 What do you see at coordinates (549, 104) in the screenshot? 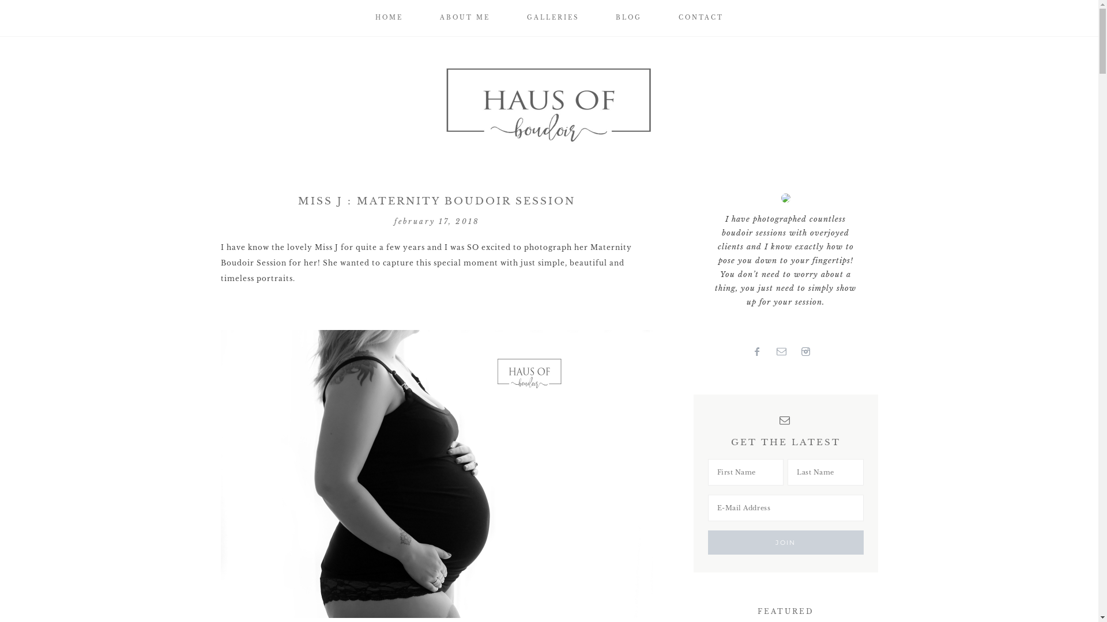
I see `Haus Of Boudoir` at bounding box center [549, 104].